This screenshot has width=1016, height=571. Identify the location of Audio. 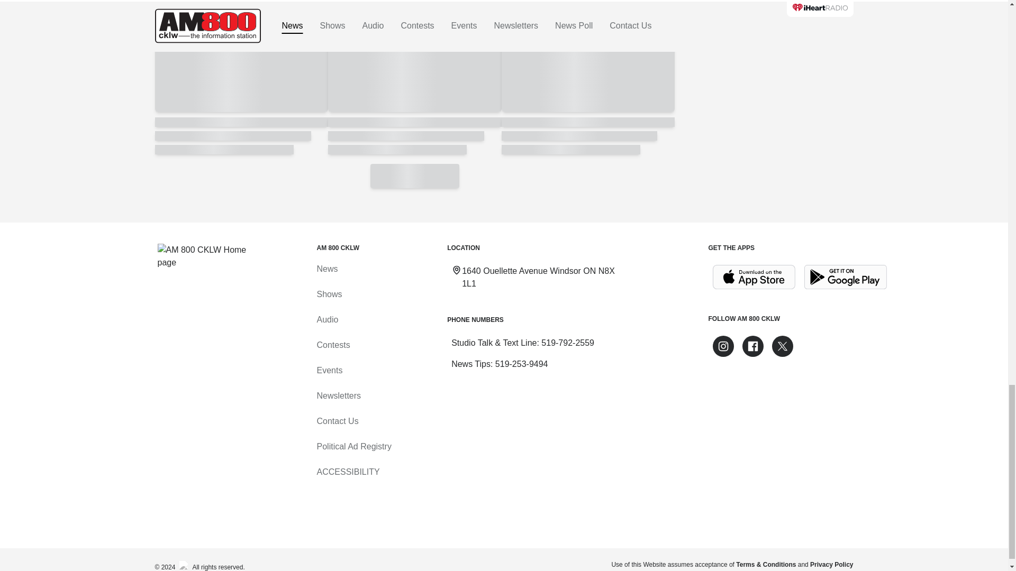
(327, 319).